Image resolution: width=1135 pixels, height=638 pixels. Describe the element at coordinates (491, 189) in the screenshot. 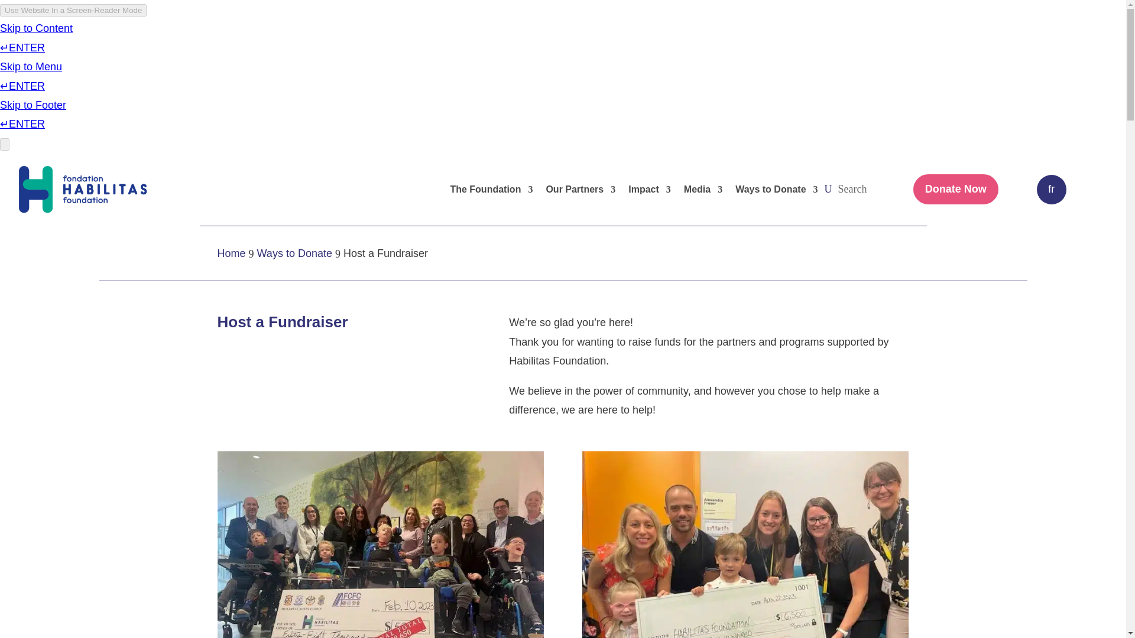

I see `The Foundation` at that location.